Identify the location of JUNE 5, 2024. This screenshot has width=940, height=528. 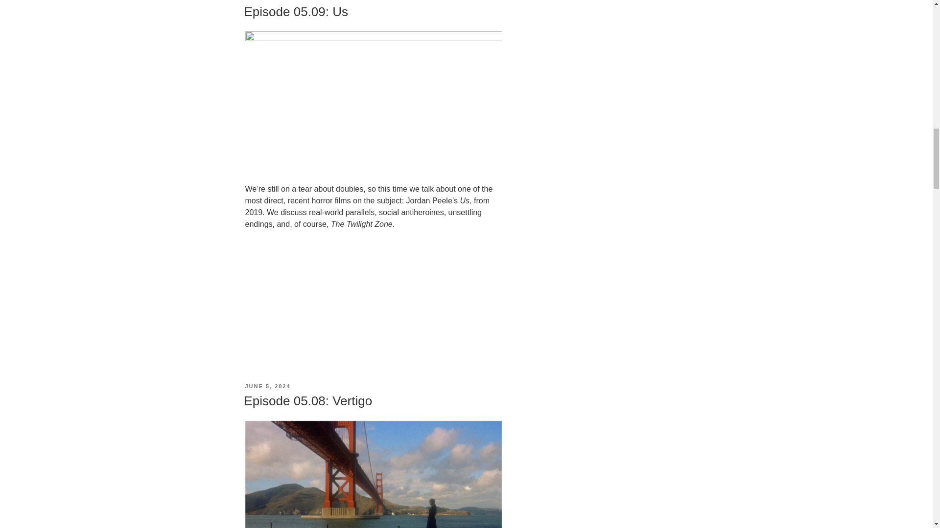
(267, 386).